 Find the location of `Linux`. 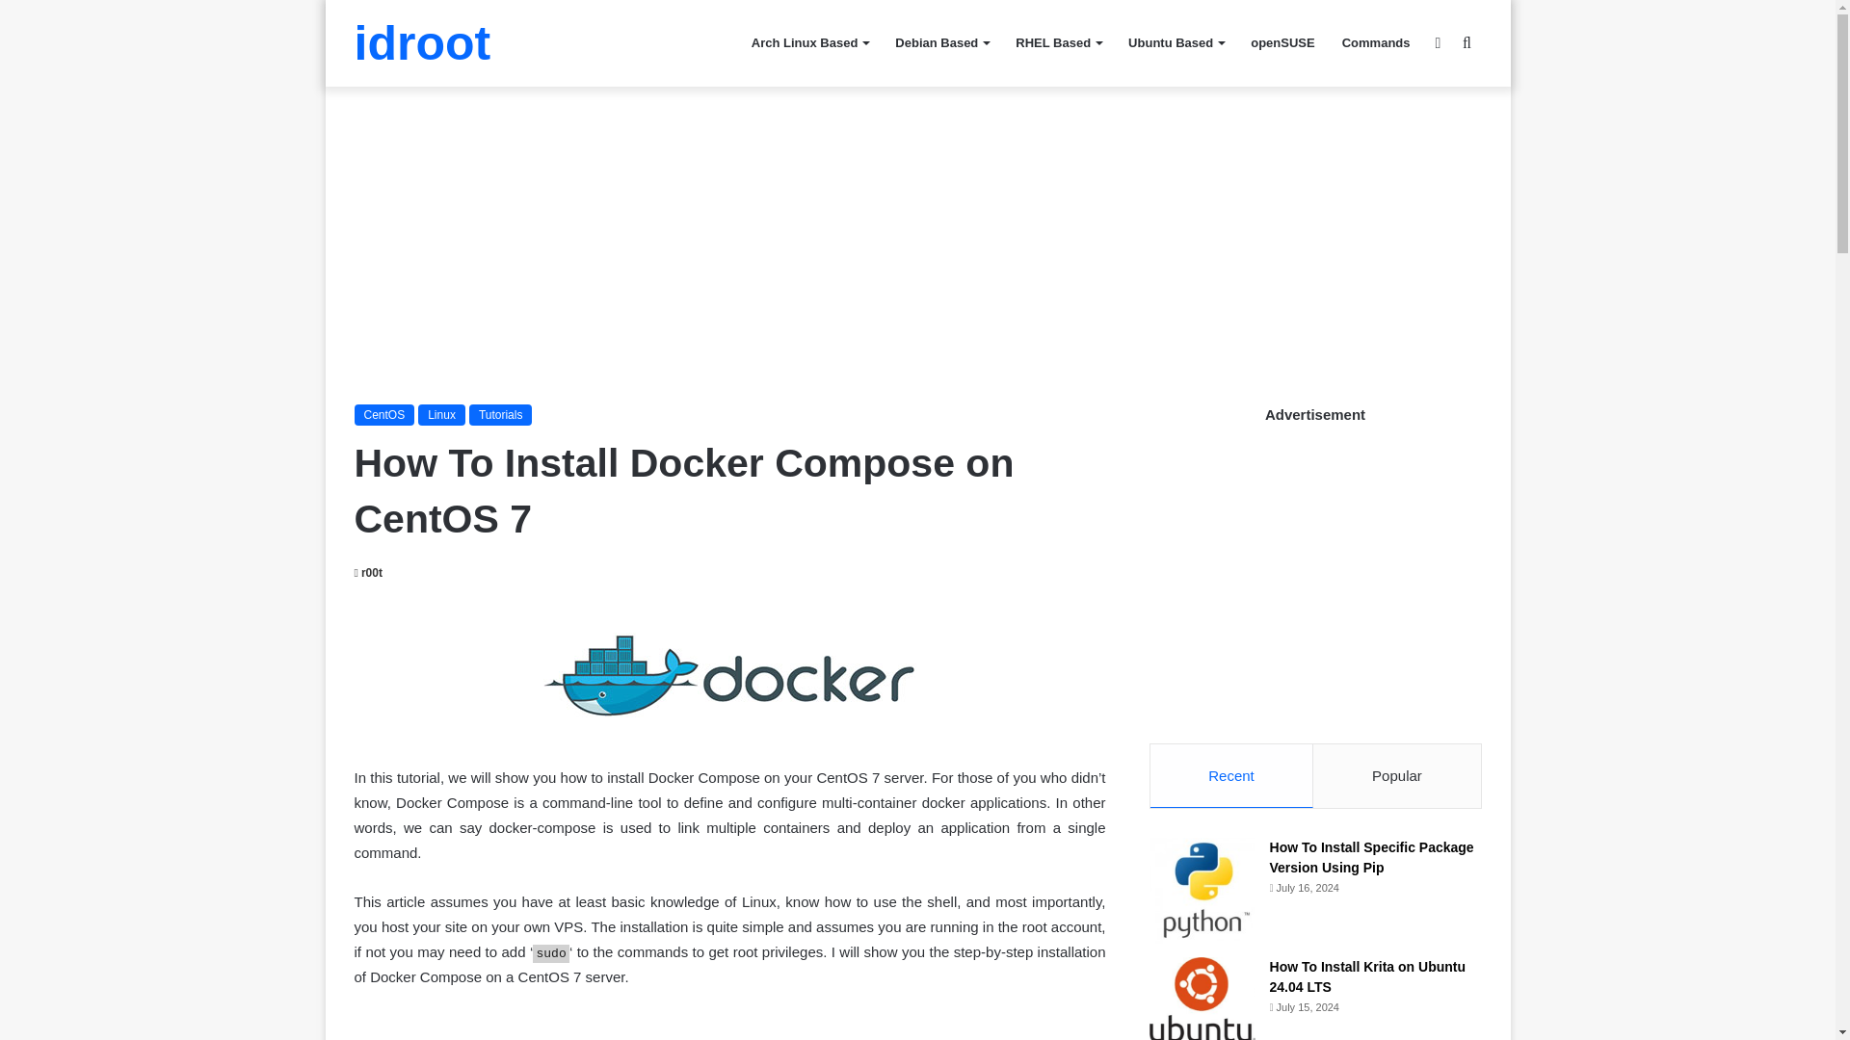

Linux is located at coordinates (441, 414).